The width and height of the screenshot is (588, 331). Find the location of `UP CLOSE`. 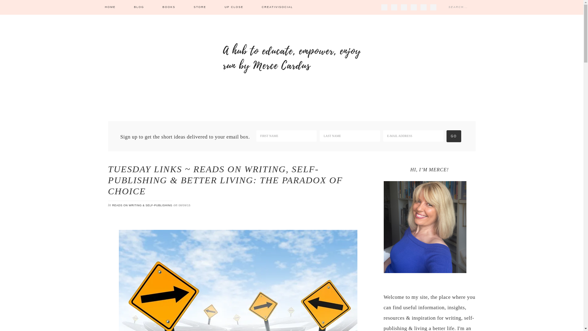

UP CLOSE is located at coordinates (233, 7).